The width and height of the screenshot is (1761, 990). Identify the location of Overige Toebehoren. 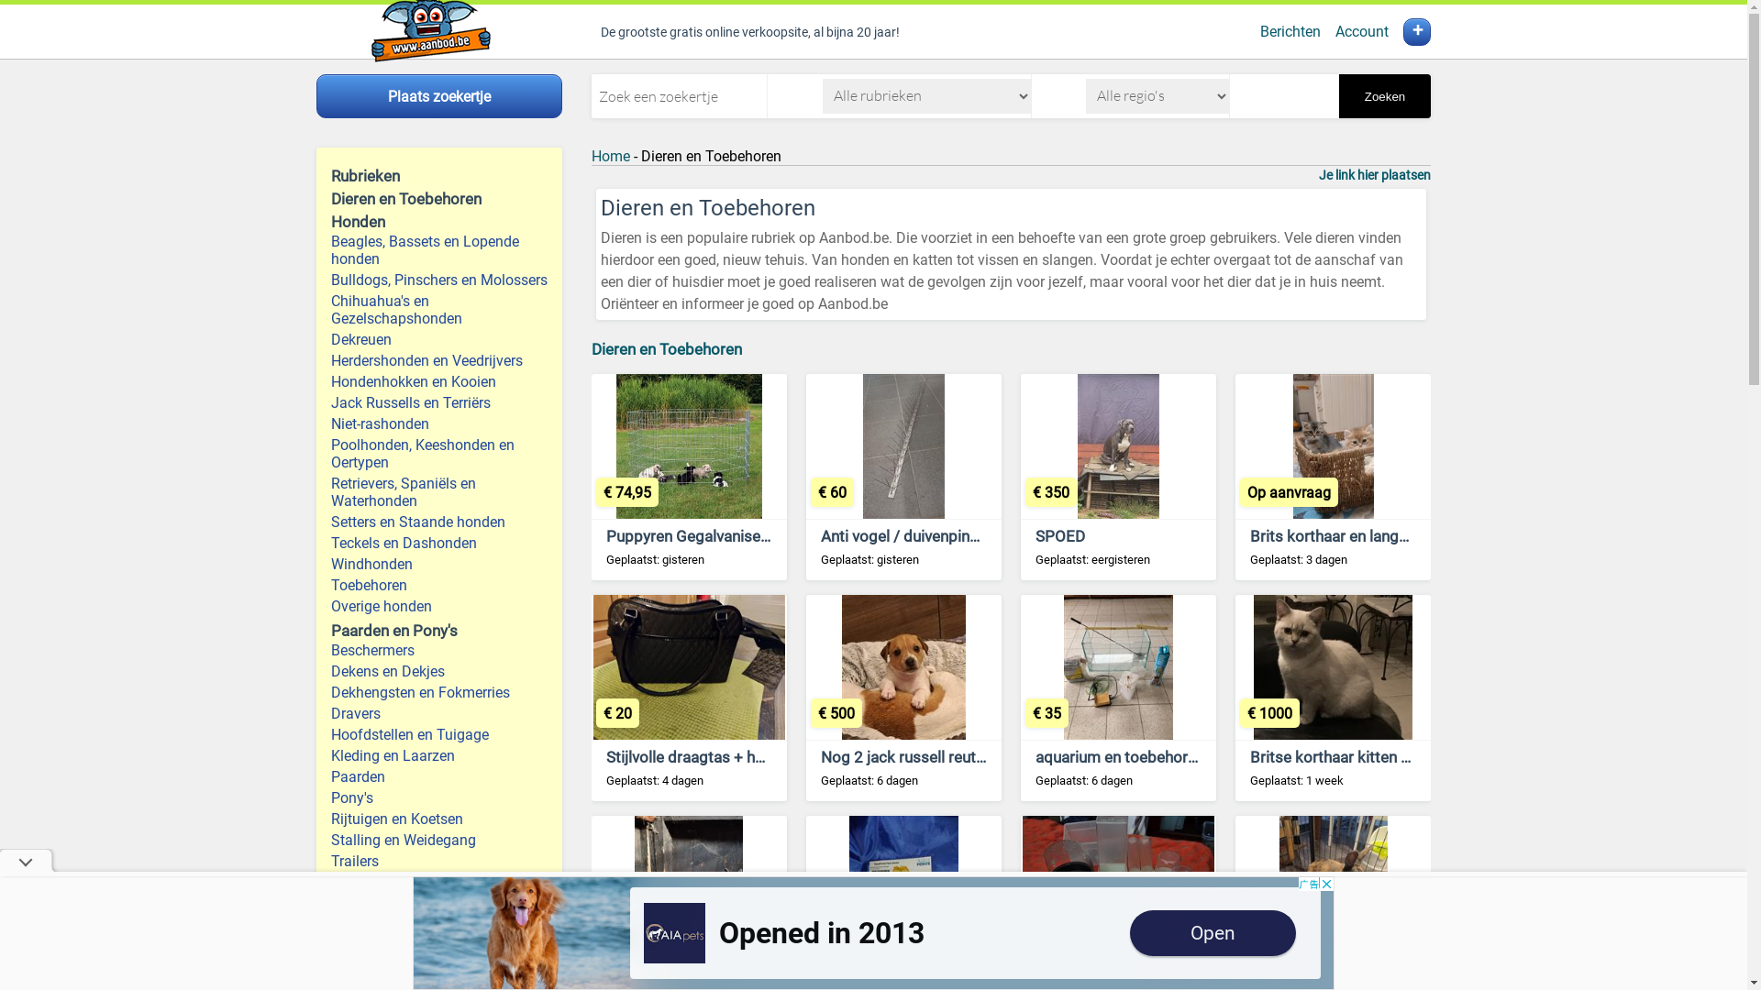
(439, 966).